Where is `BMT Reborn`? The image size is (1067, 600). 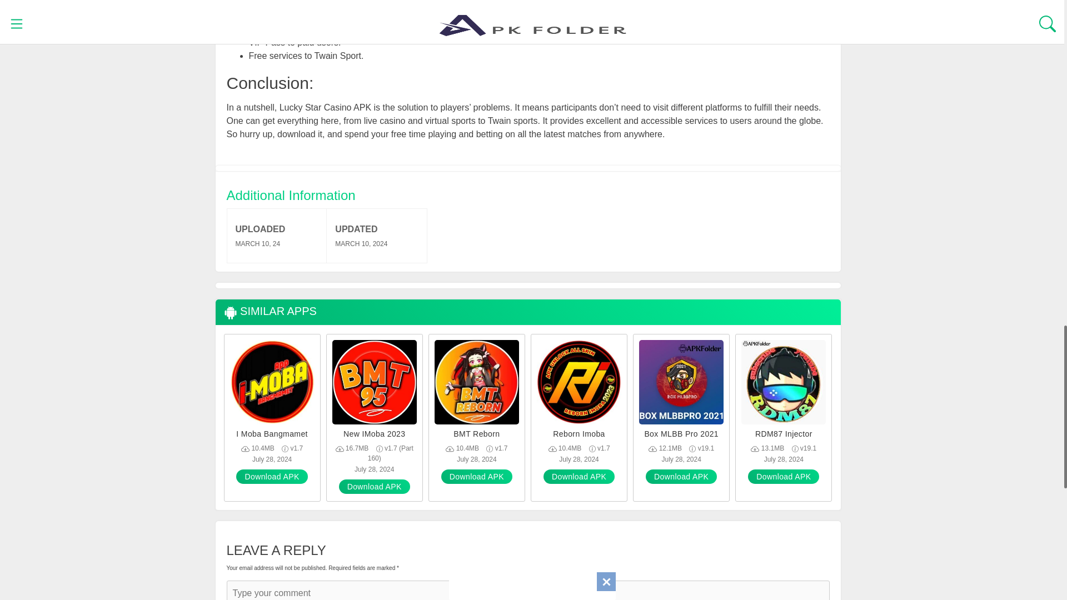
BMT Reborn is located at coordinates (476, 433).